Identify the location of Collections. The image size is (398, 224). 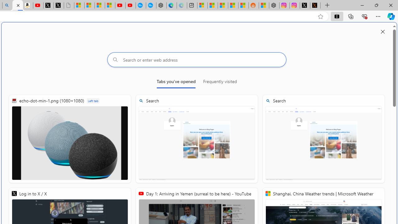
(351, 16).